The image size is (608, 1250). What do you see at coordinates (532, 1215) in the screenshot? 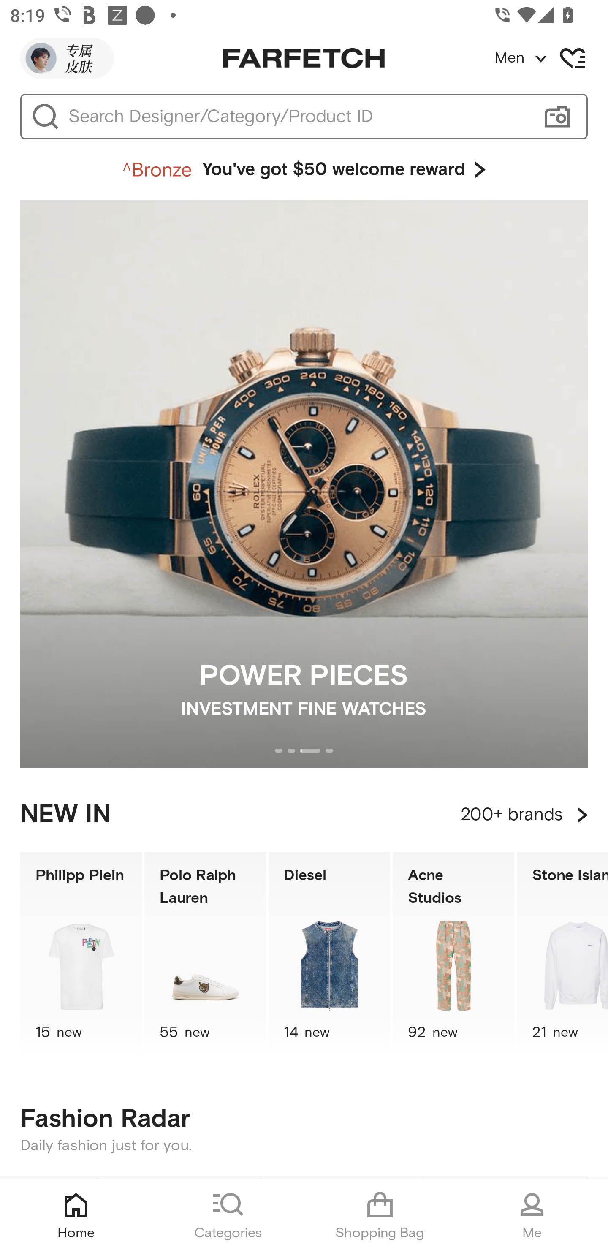
I see `Me` at bounding box center [532, 1215].